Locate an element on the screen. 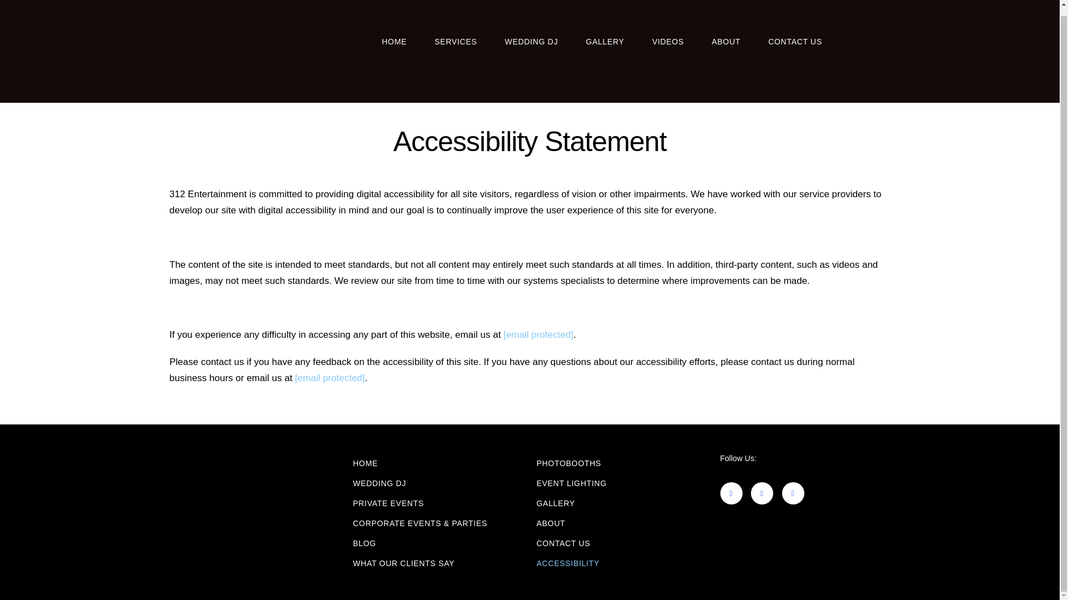 The image size is (1068, 600). HOME is located at coordinates (394, 33).